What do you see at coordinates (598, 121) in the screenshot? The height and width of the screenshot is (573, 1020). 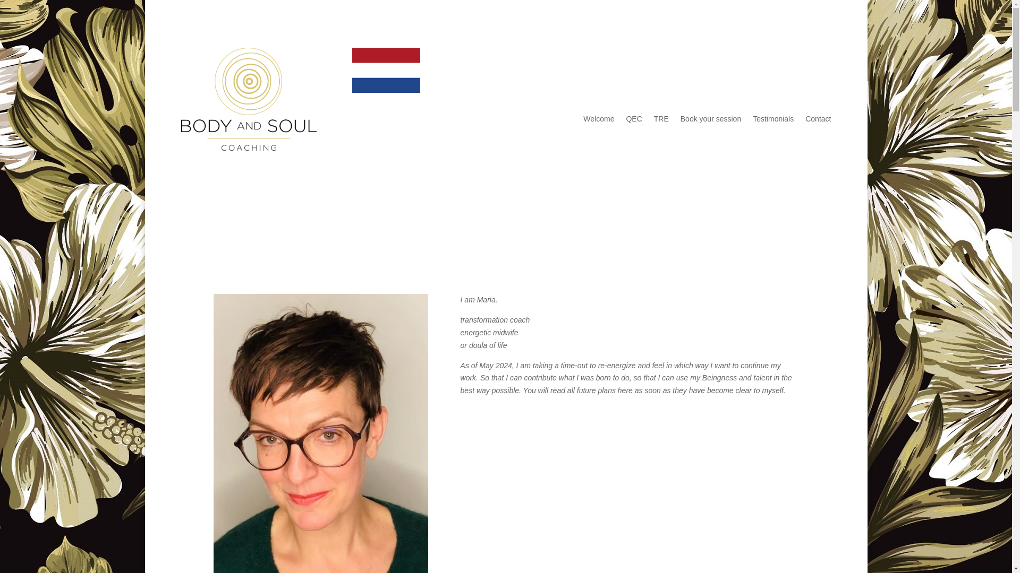 I see `Welcome` at bounding box center [598, 121].